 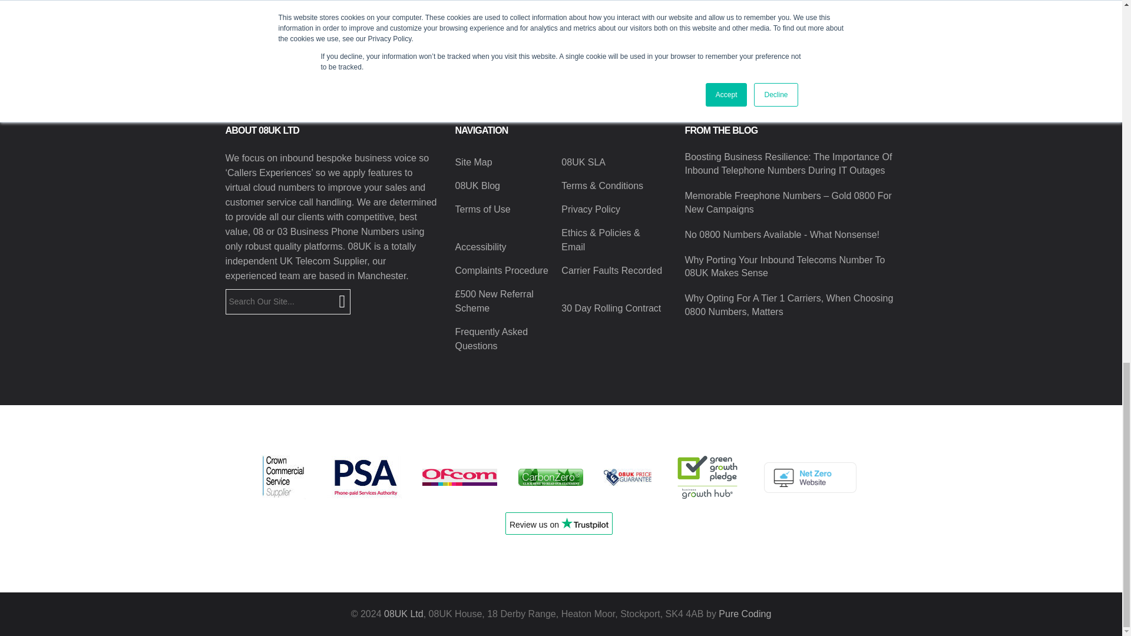 I want to click on 08UK GREEN POLICY, RECYCLING AND CARBON FOOTPRINT, so click(x=550, y=477).